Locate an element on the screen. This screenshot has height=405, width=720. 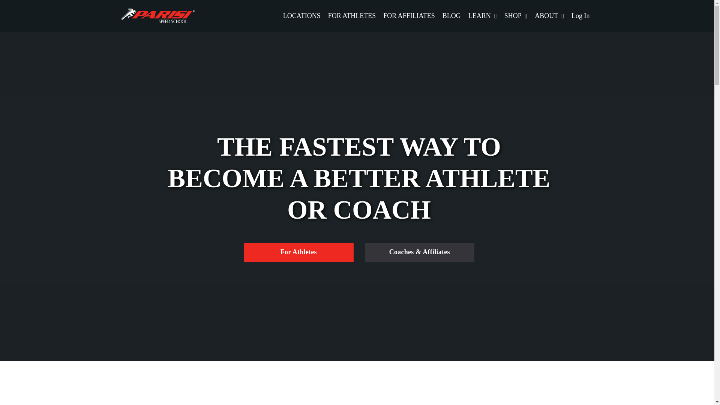
FOR ATHLETES is located at coordinates (352, 16).